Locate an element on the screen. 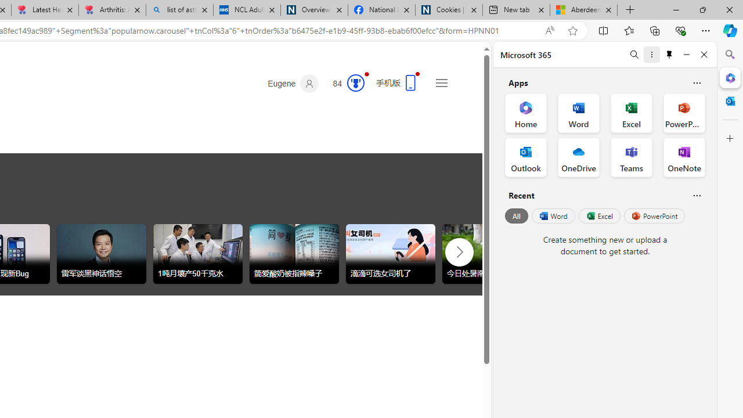 The width and height of the screenshot is (743, 418). OneDrive Office App is located at coordinates (578, 157).